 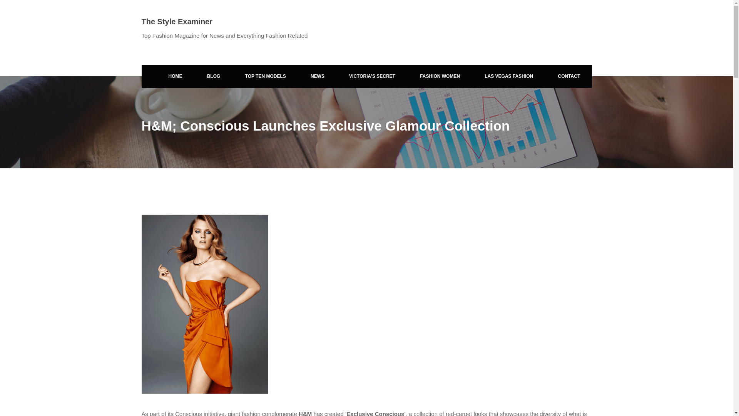 I want to click on FASHION WOMEN, so click(x=440, y=76).